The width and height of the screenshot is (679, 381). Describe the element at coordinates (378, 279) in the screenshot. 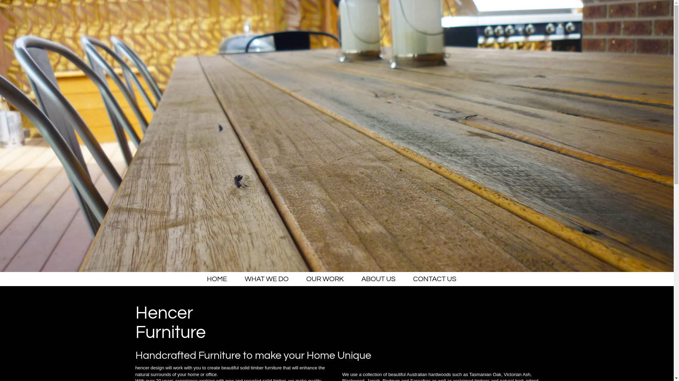

I see `ABOUT US` at that location.